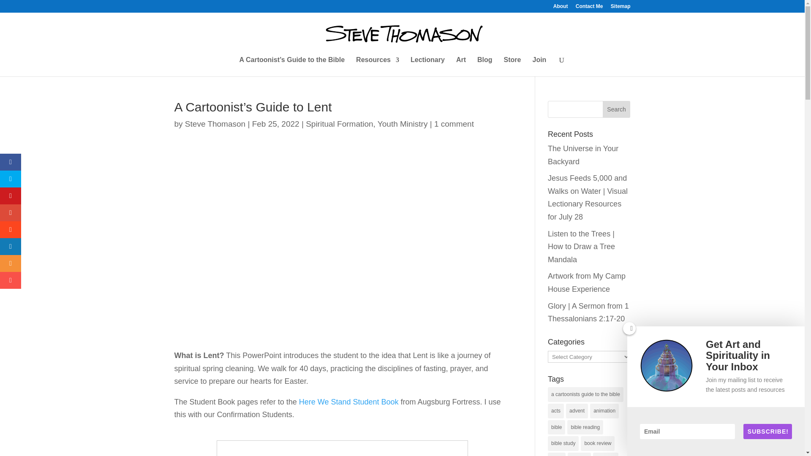  I want to click on Steve Thomason, so click(215, 123).